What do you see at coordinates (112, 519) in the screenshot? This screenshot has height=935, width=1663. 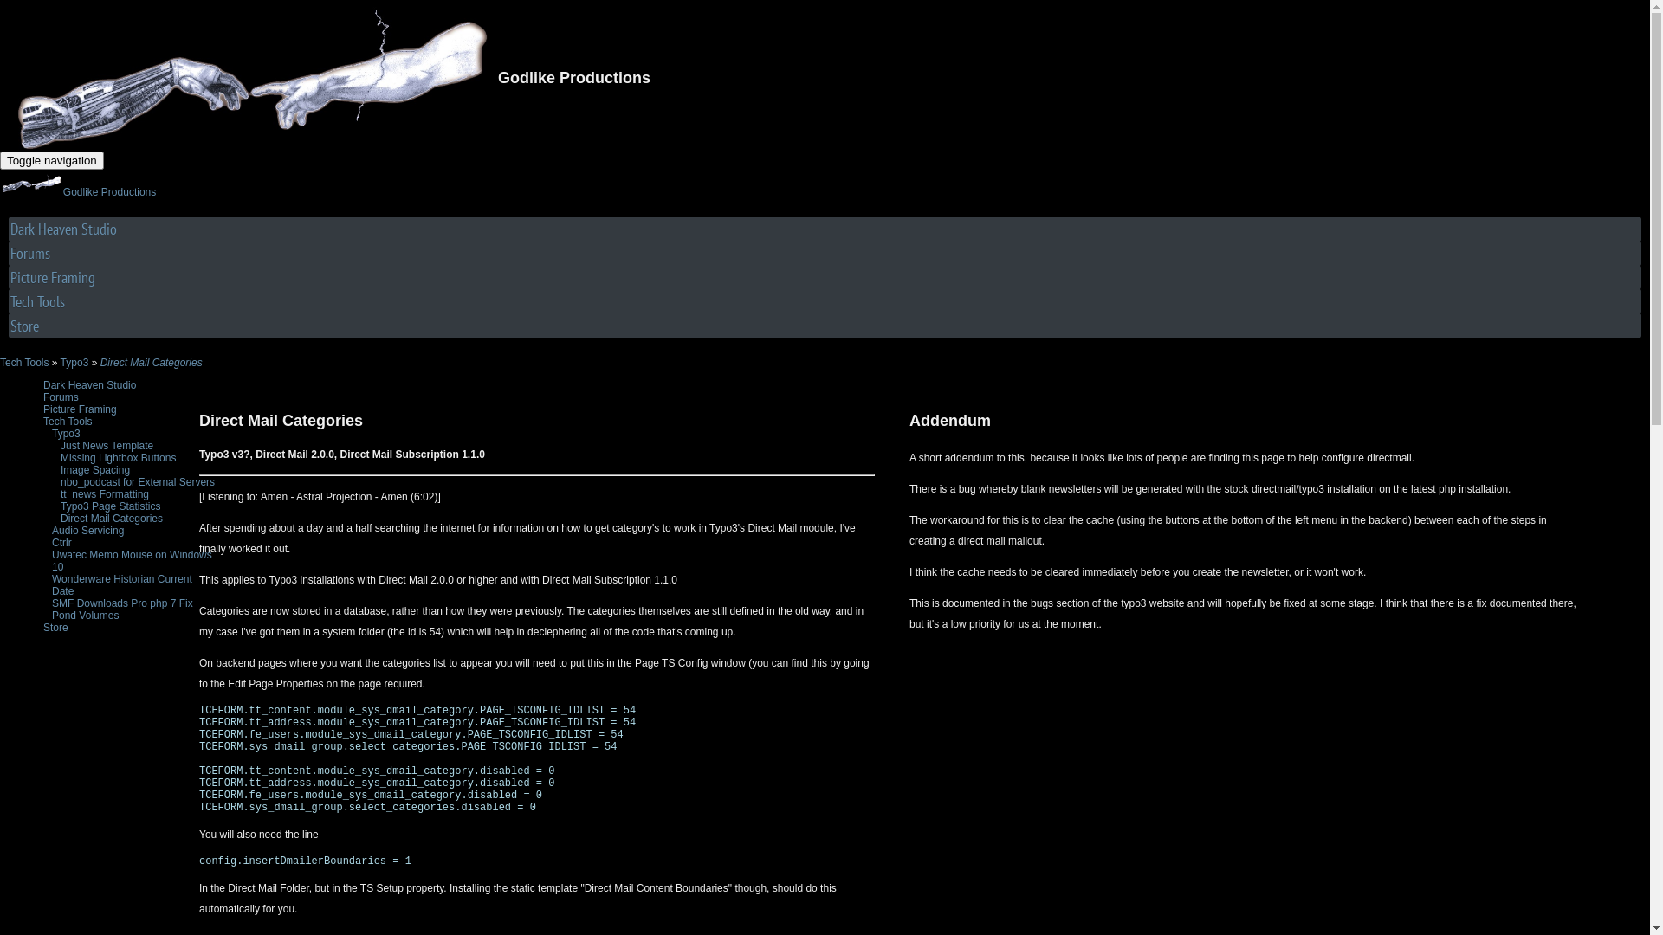 I see `Direct Mail Categories` at bounding box center [112, 519].